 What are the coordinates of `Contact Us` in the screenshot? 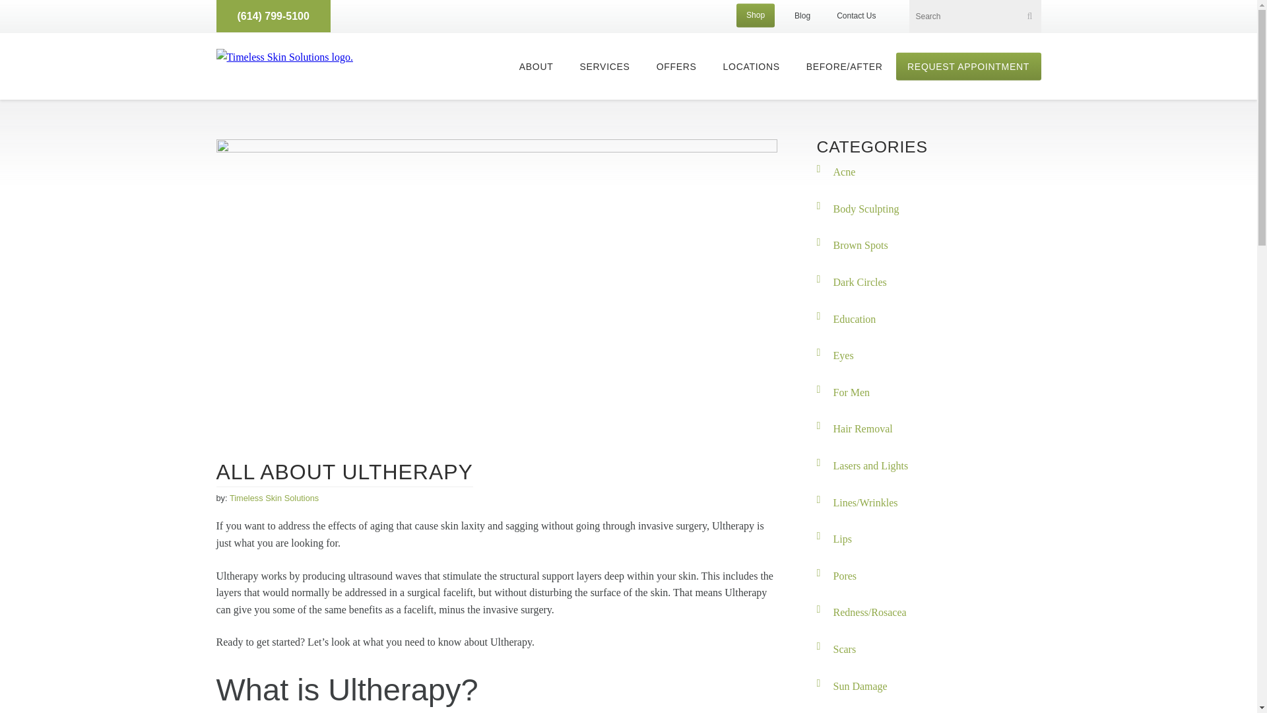 It's located at (855, 16).